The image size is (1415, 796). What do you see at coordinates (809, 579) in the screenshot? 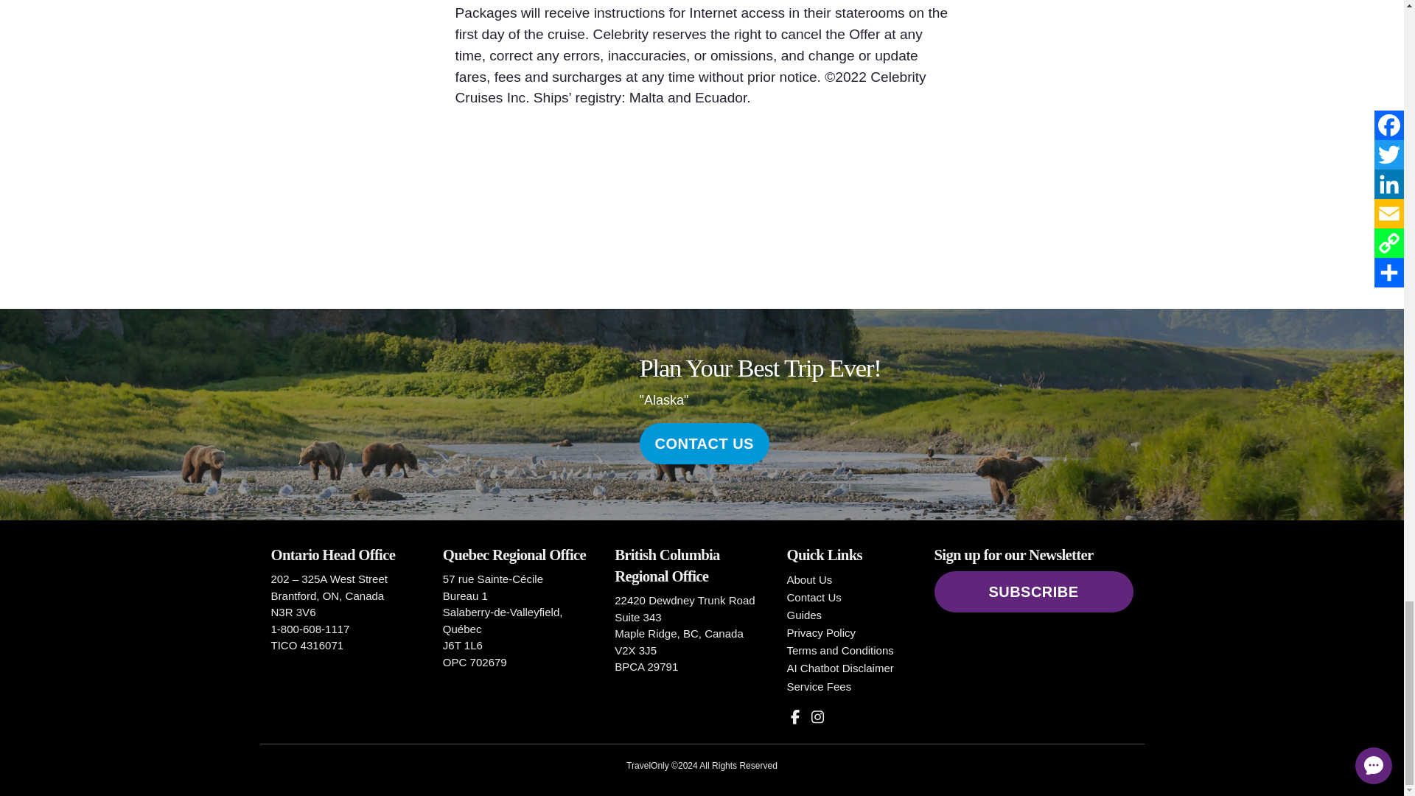
I see `About Us` at bounding box center [809, 579].